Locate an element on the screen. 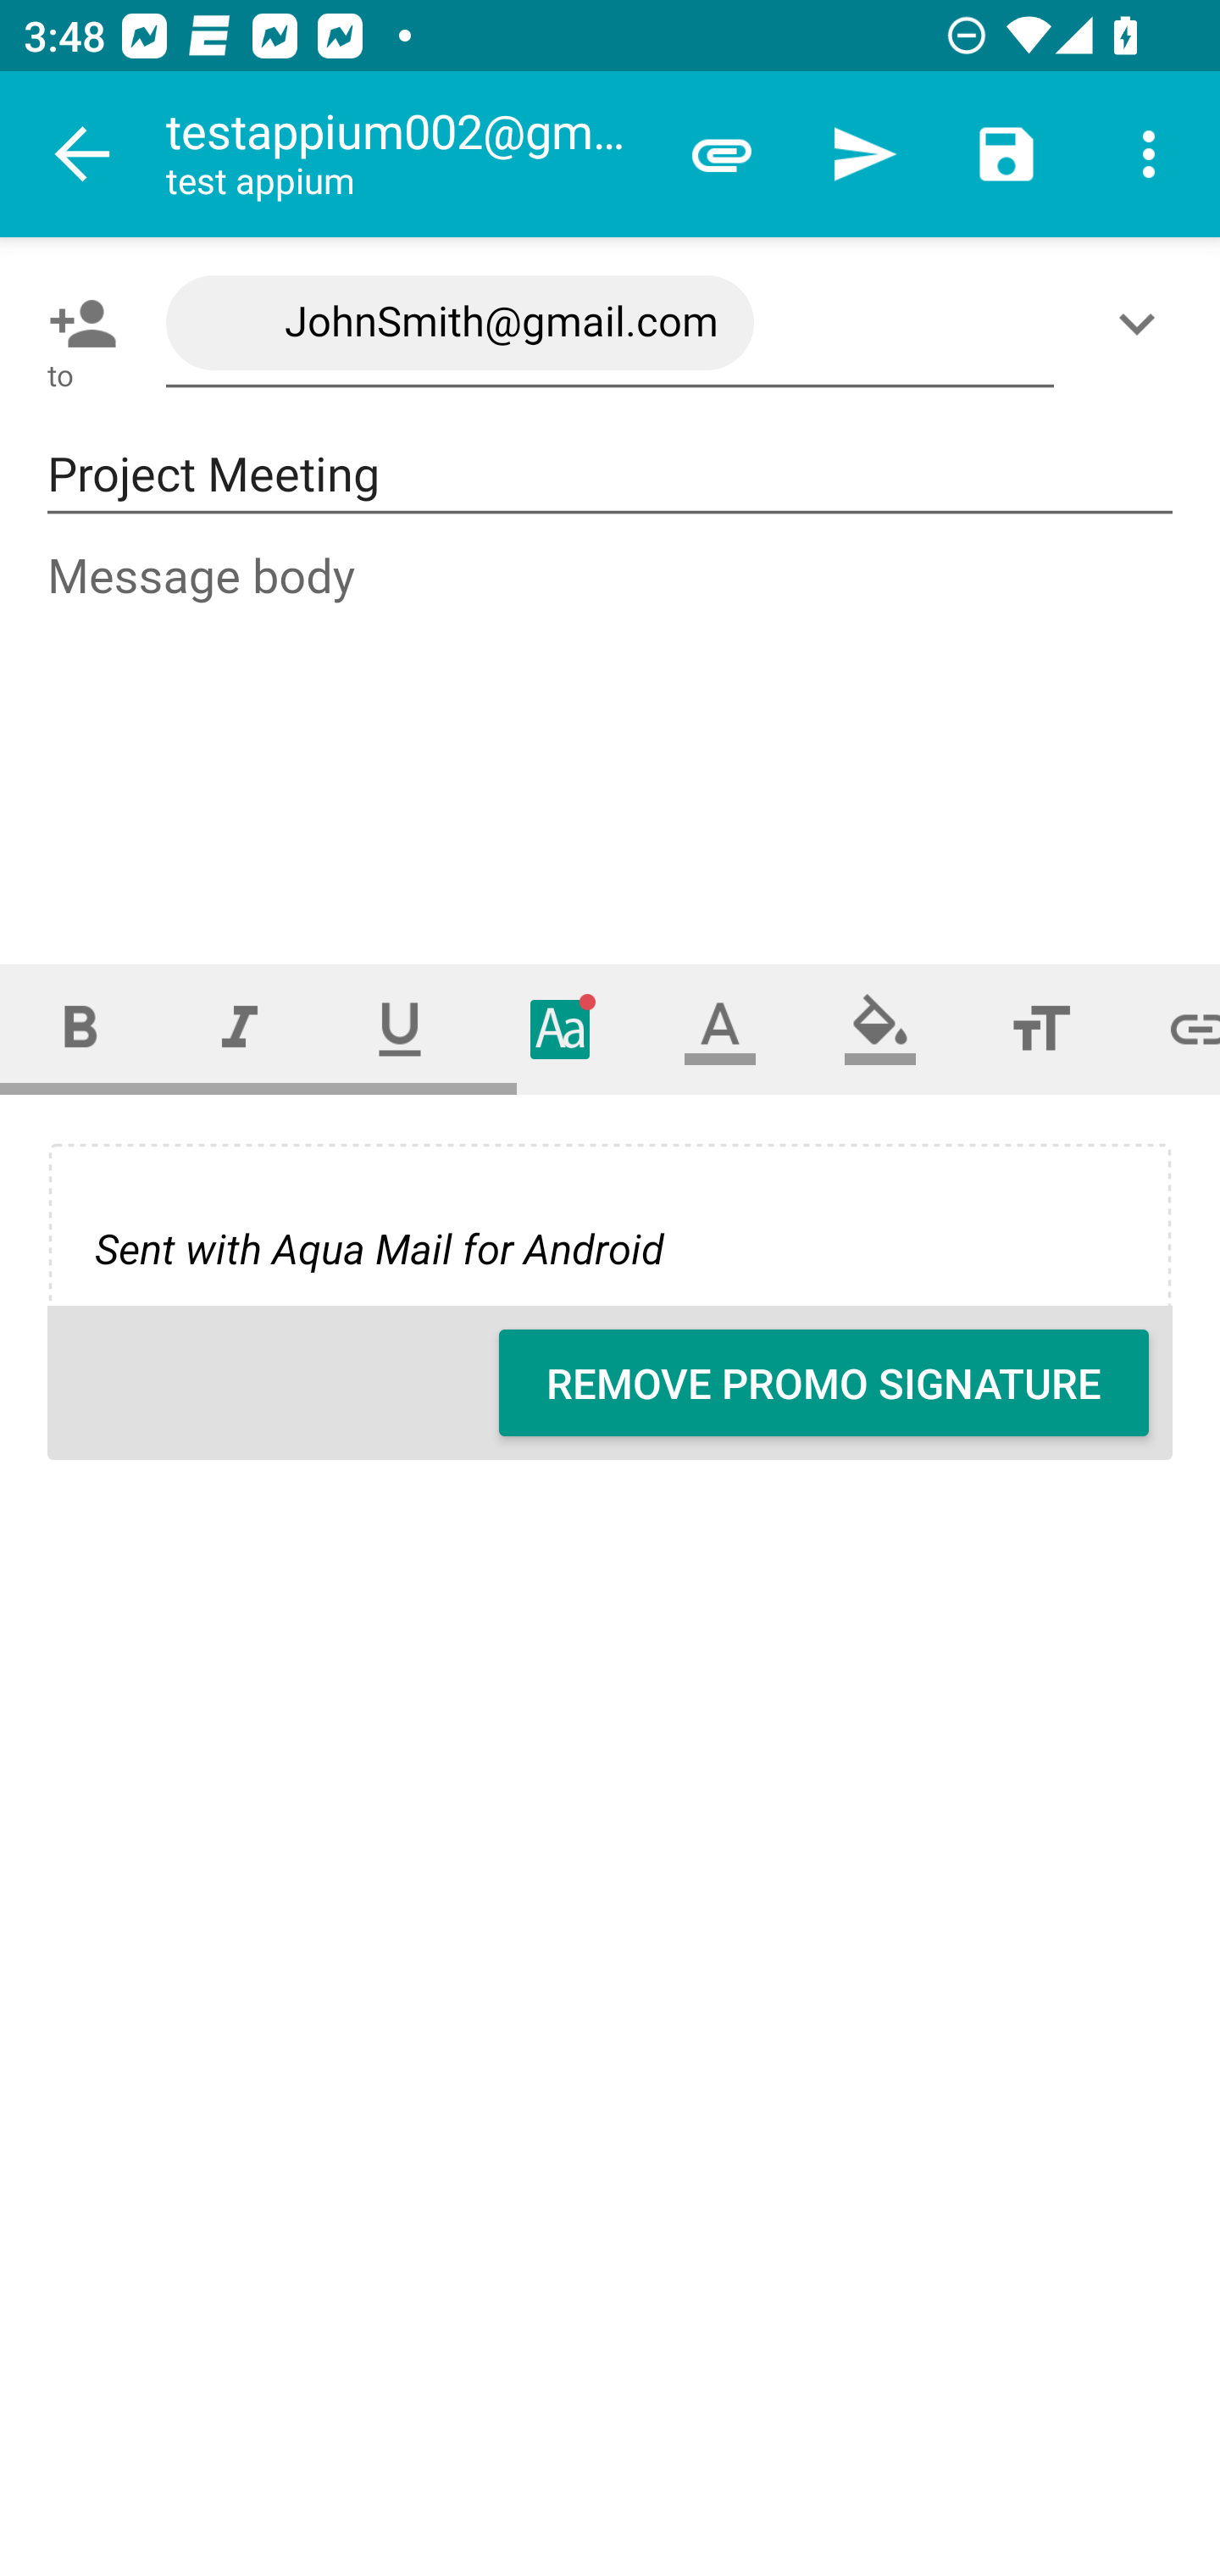 Image resolution: width=1220 pixels, height=2576 pixels. Bold is located at coordinates (80, 1029).